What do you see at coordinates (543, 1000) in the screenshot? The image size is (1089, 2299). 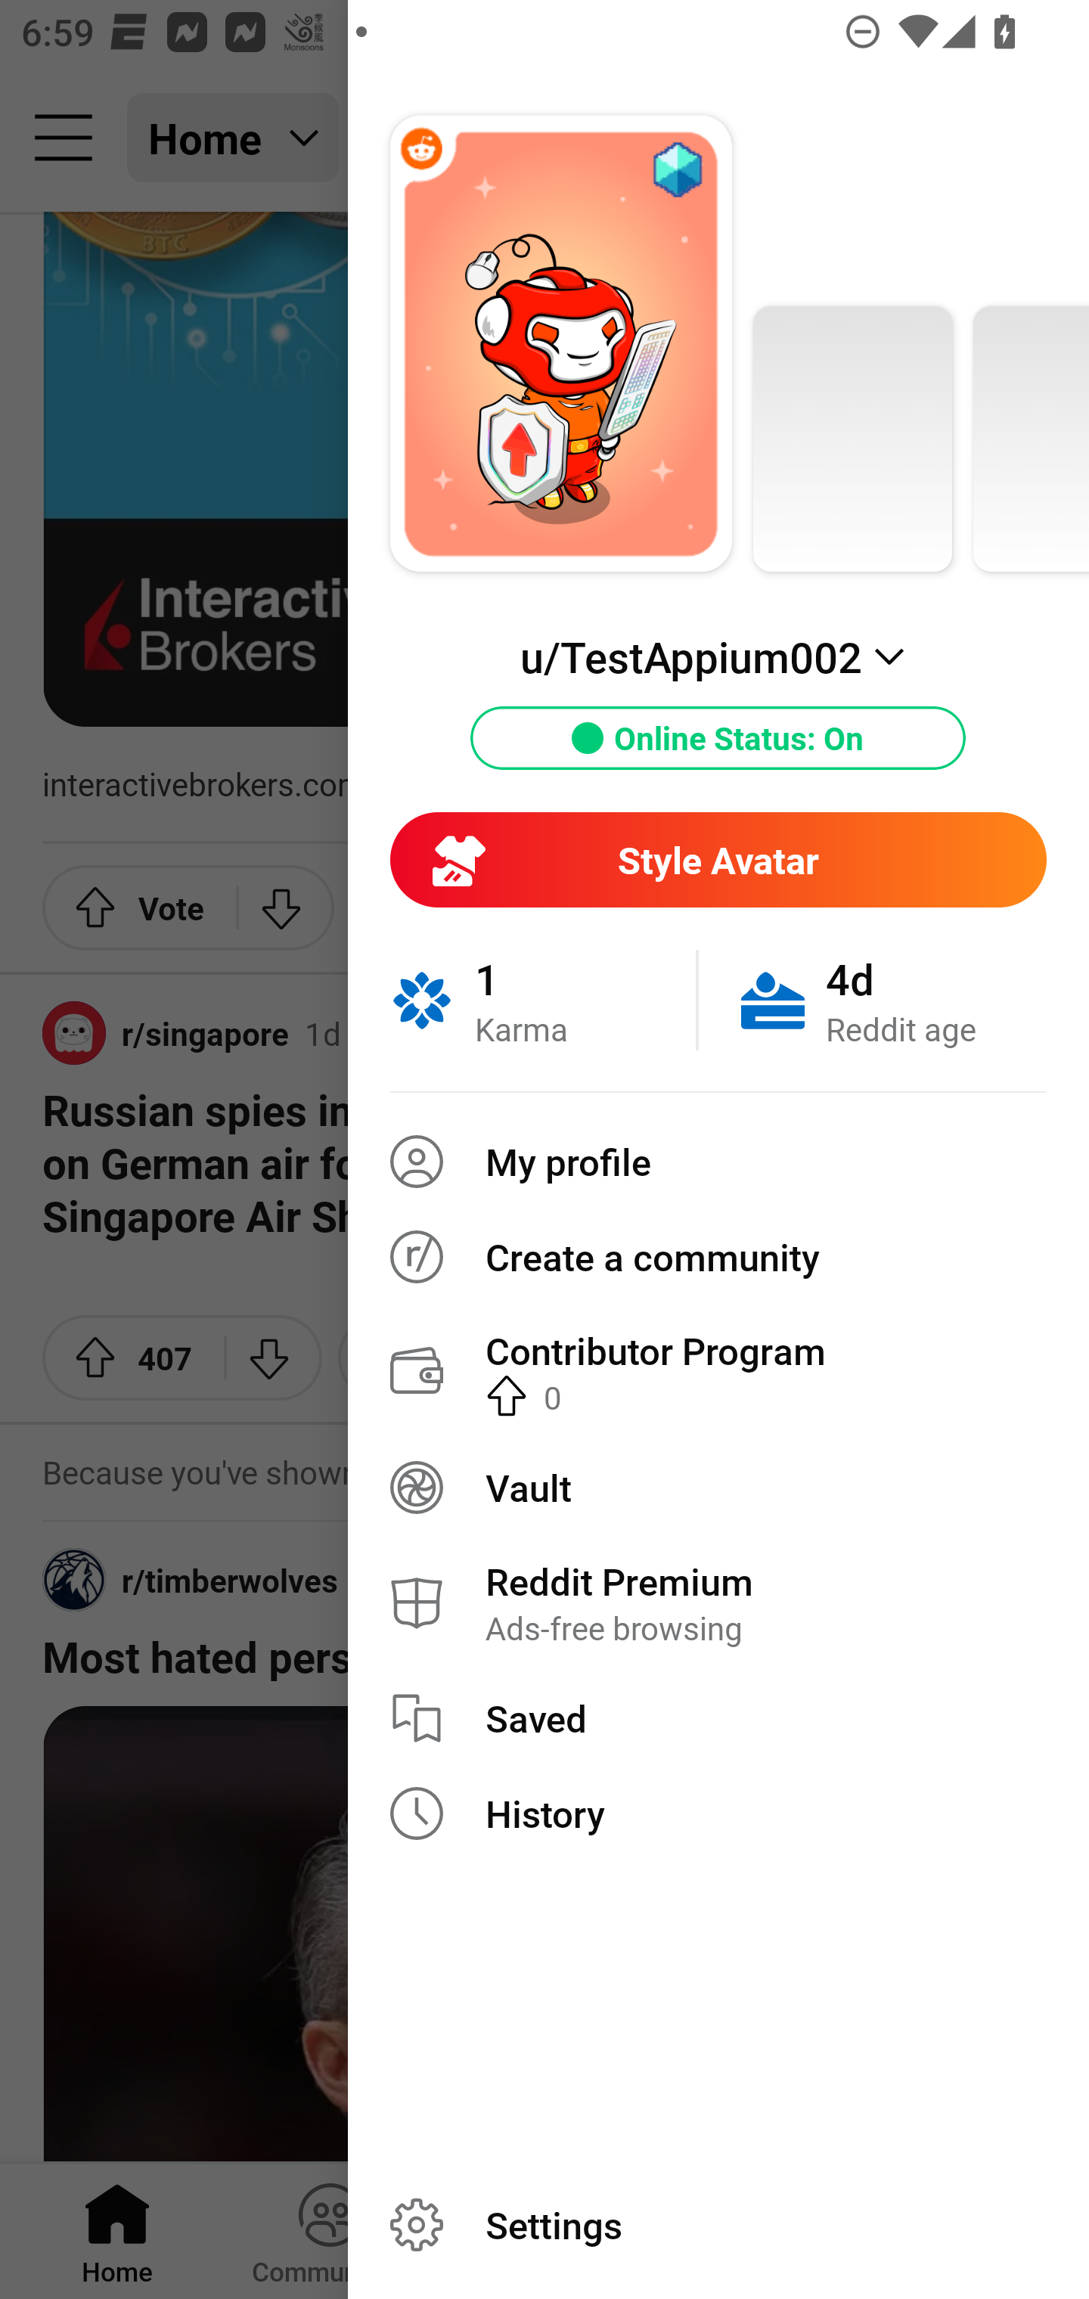 I see `1 Karma 1 Karma` at bounding box center [543, 1000].